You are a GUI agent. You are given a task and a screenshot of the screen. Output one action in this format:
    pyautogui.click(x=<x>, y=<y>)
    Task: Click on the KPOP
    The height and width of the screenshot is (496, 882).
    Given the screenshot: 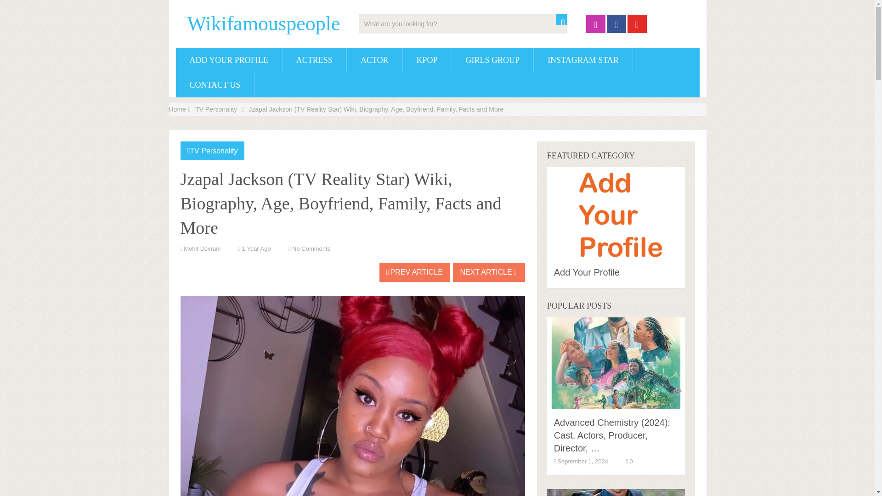 What is the action you would take?
    pyautogui.click(x=427, y=60)
    